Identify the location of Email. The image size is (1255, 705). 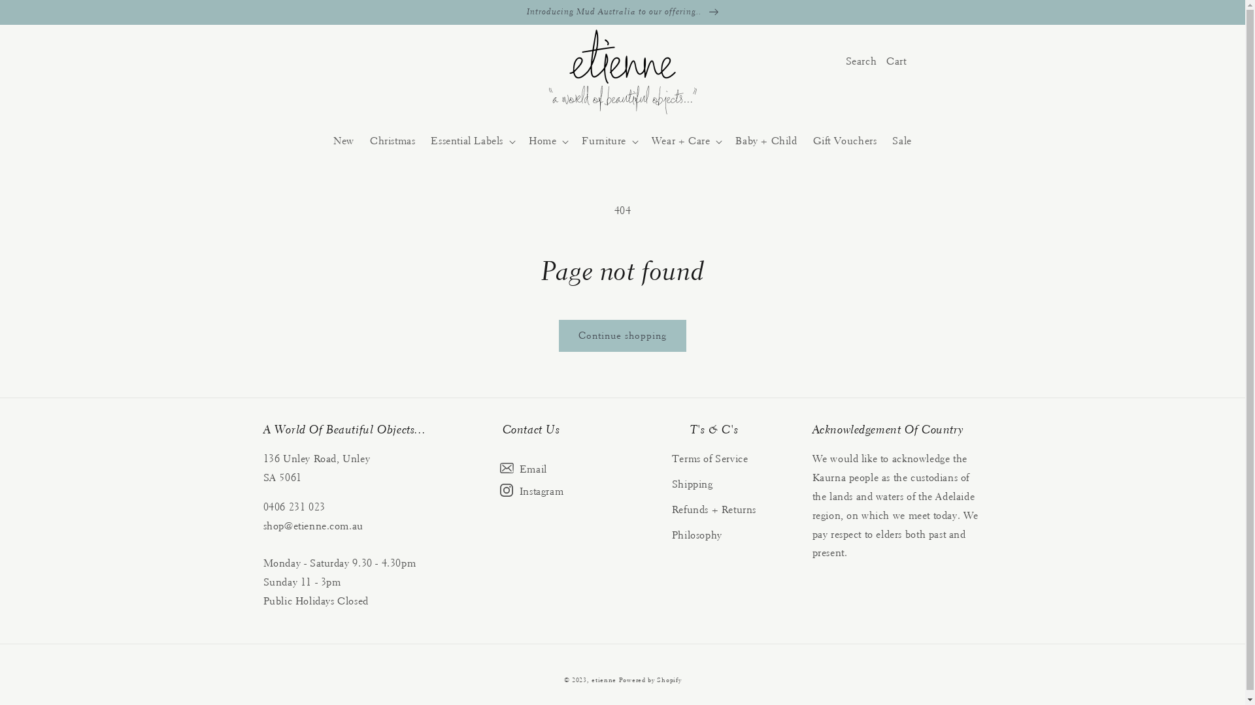
(531, 471).